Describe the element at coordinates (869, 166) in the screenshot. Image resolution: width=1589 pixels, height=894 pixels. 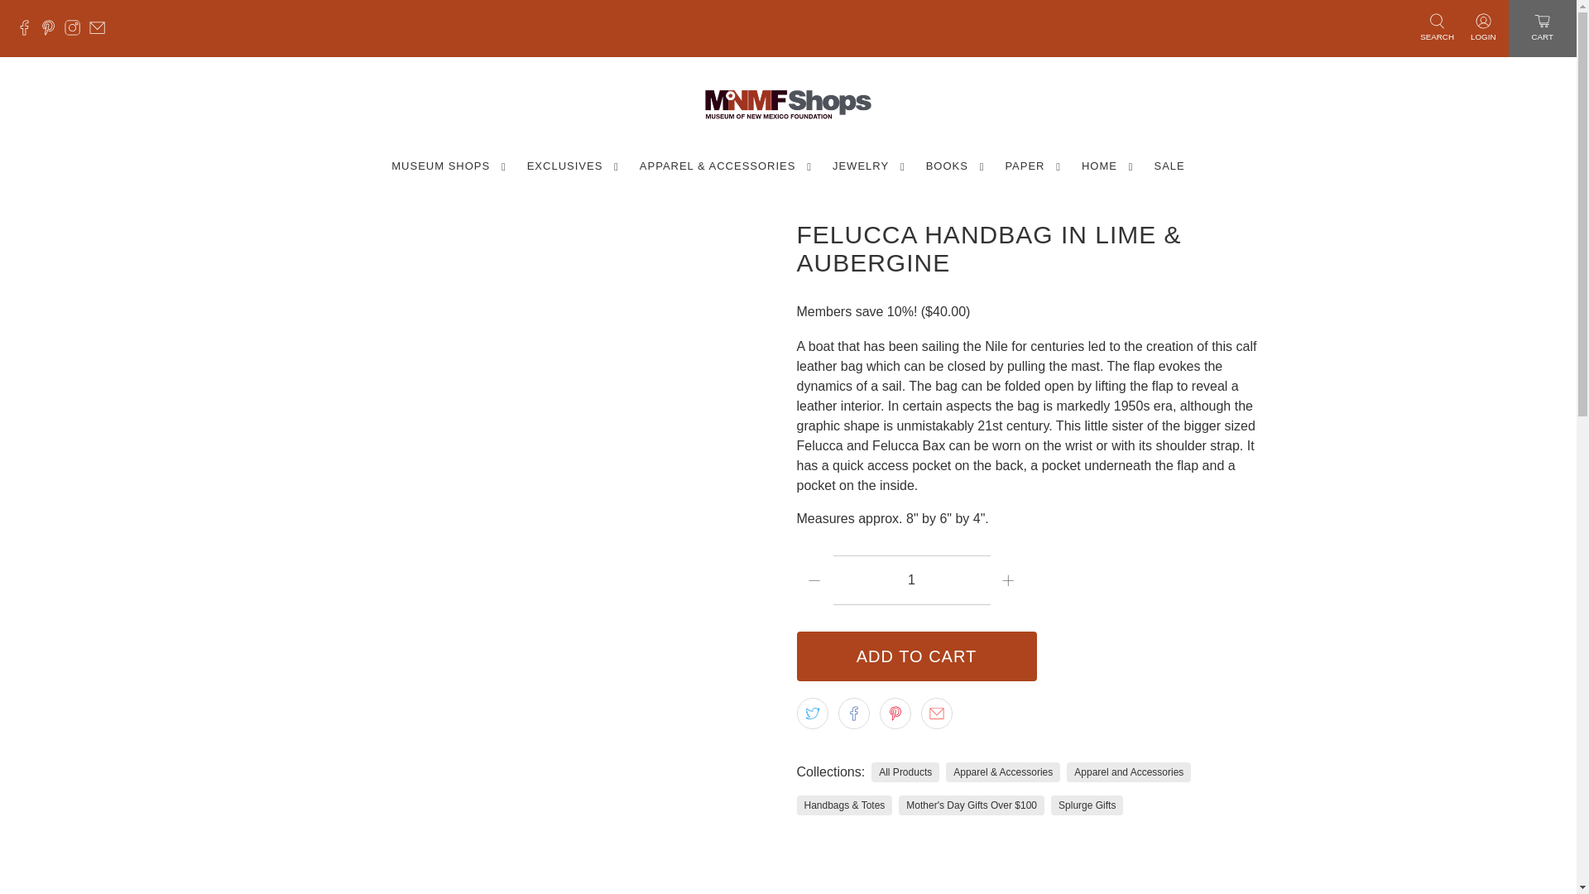
I see `JEWELRY` at that location.